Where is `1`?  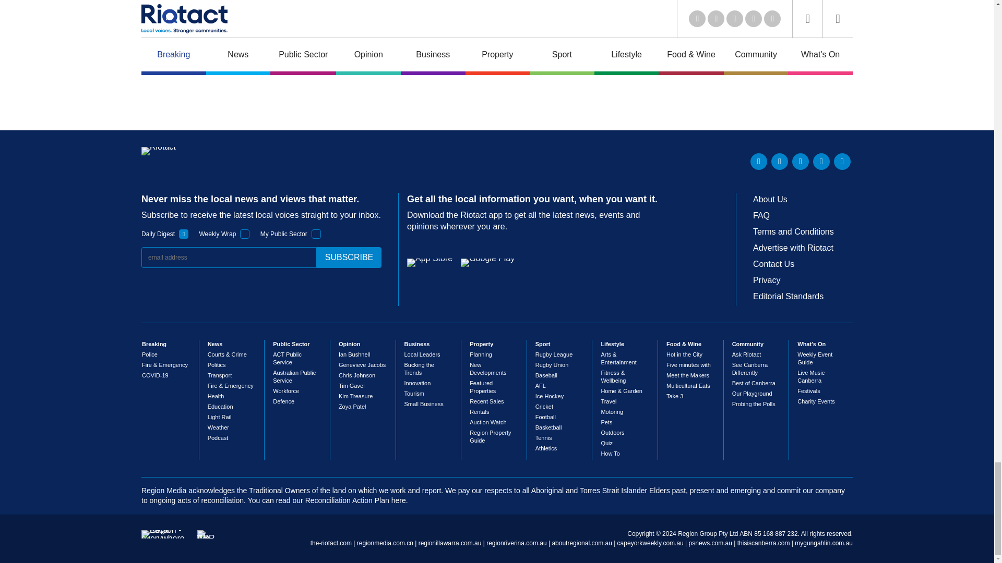 1 is located at coordinates (184, 234).